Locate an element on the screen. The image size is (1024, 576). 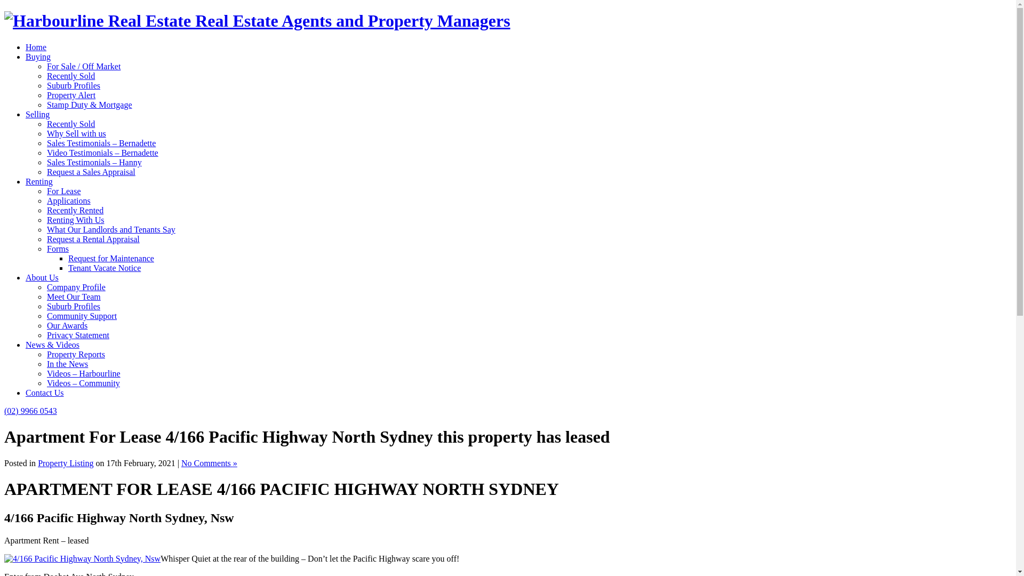
Selling is located at coordinates (37, 114).